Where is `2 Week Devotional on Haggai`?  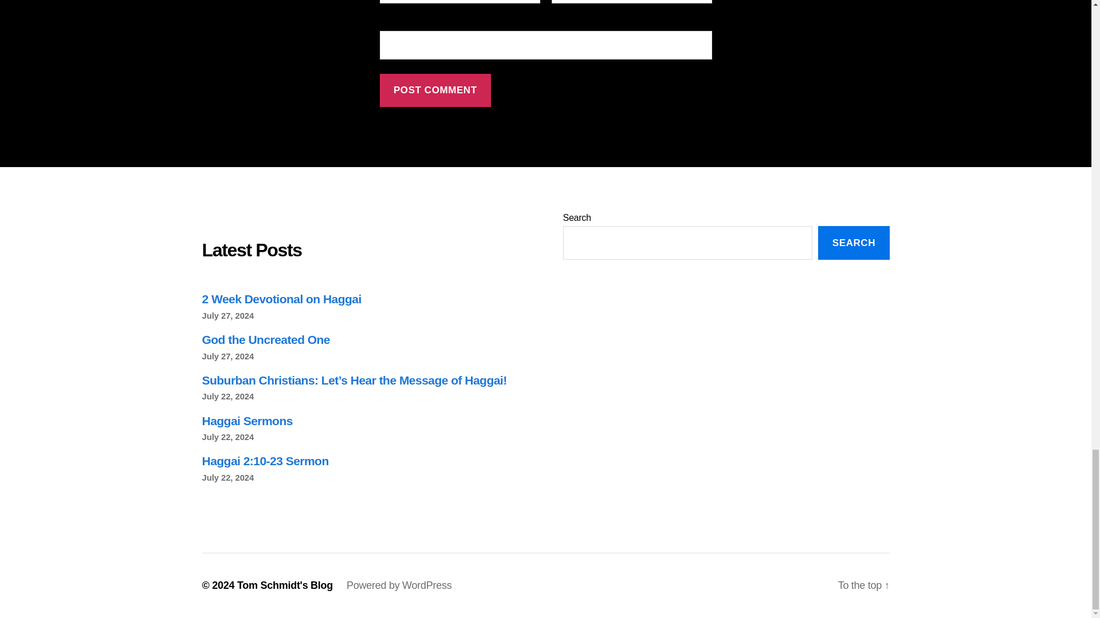
2 Week Devotional on Haggai is located at coordinates (281, 299).